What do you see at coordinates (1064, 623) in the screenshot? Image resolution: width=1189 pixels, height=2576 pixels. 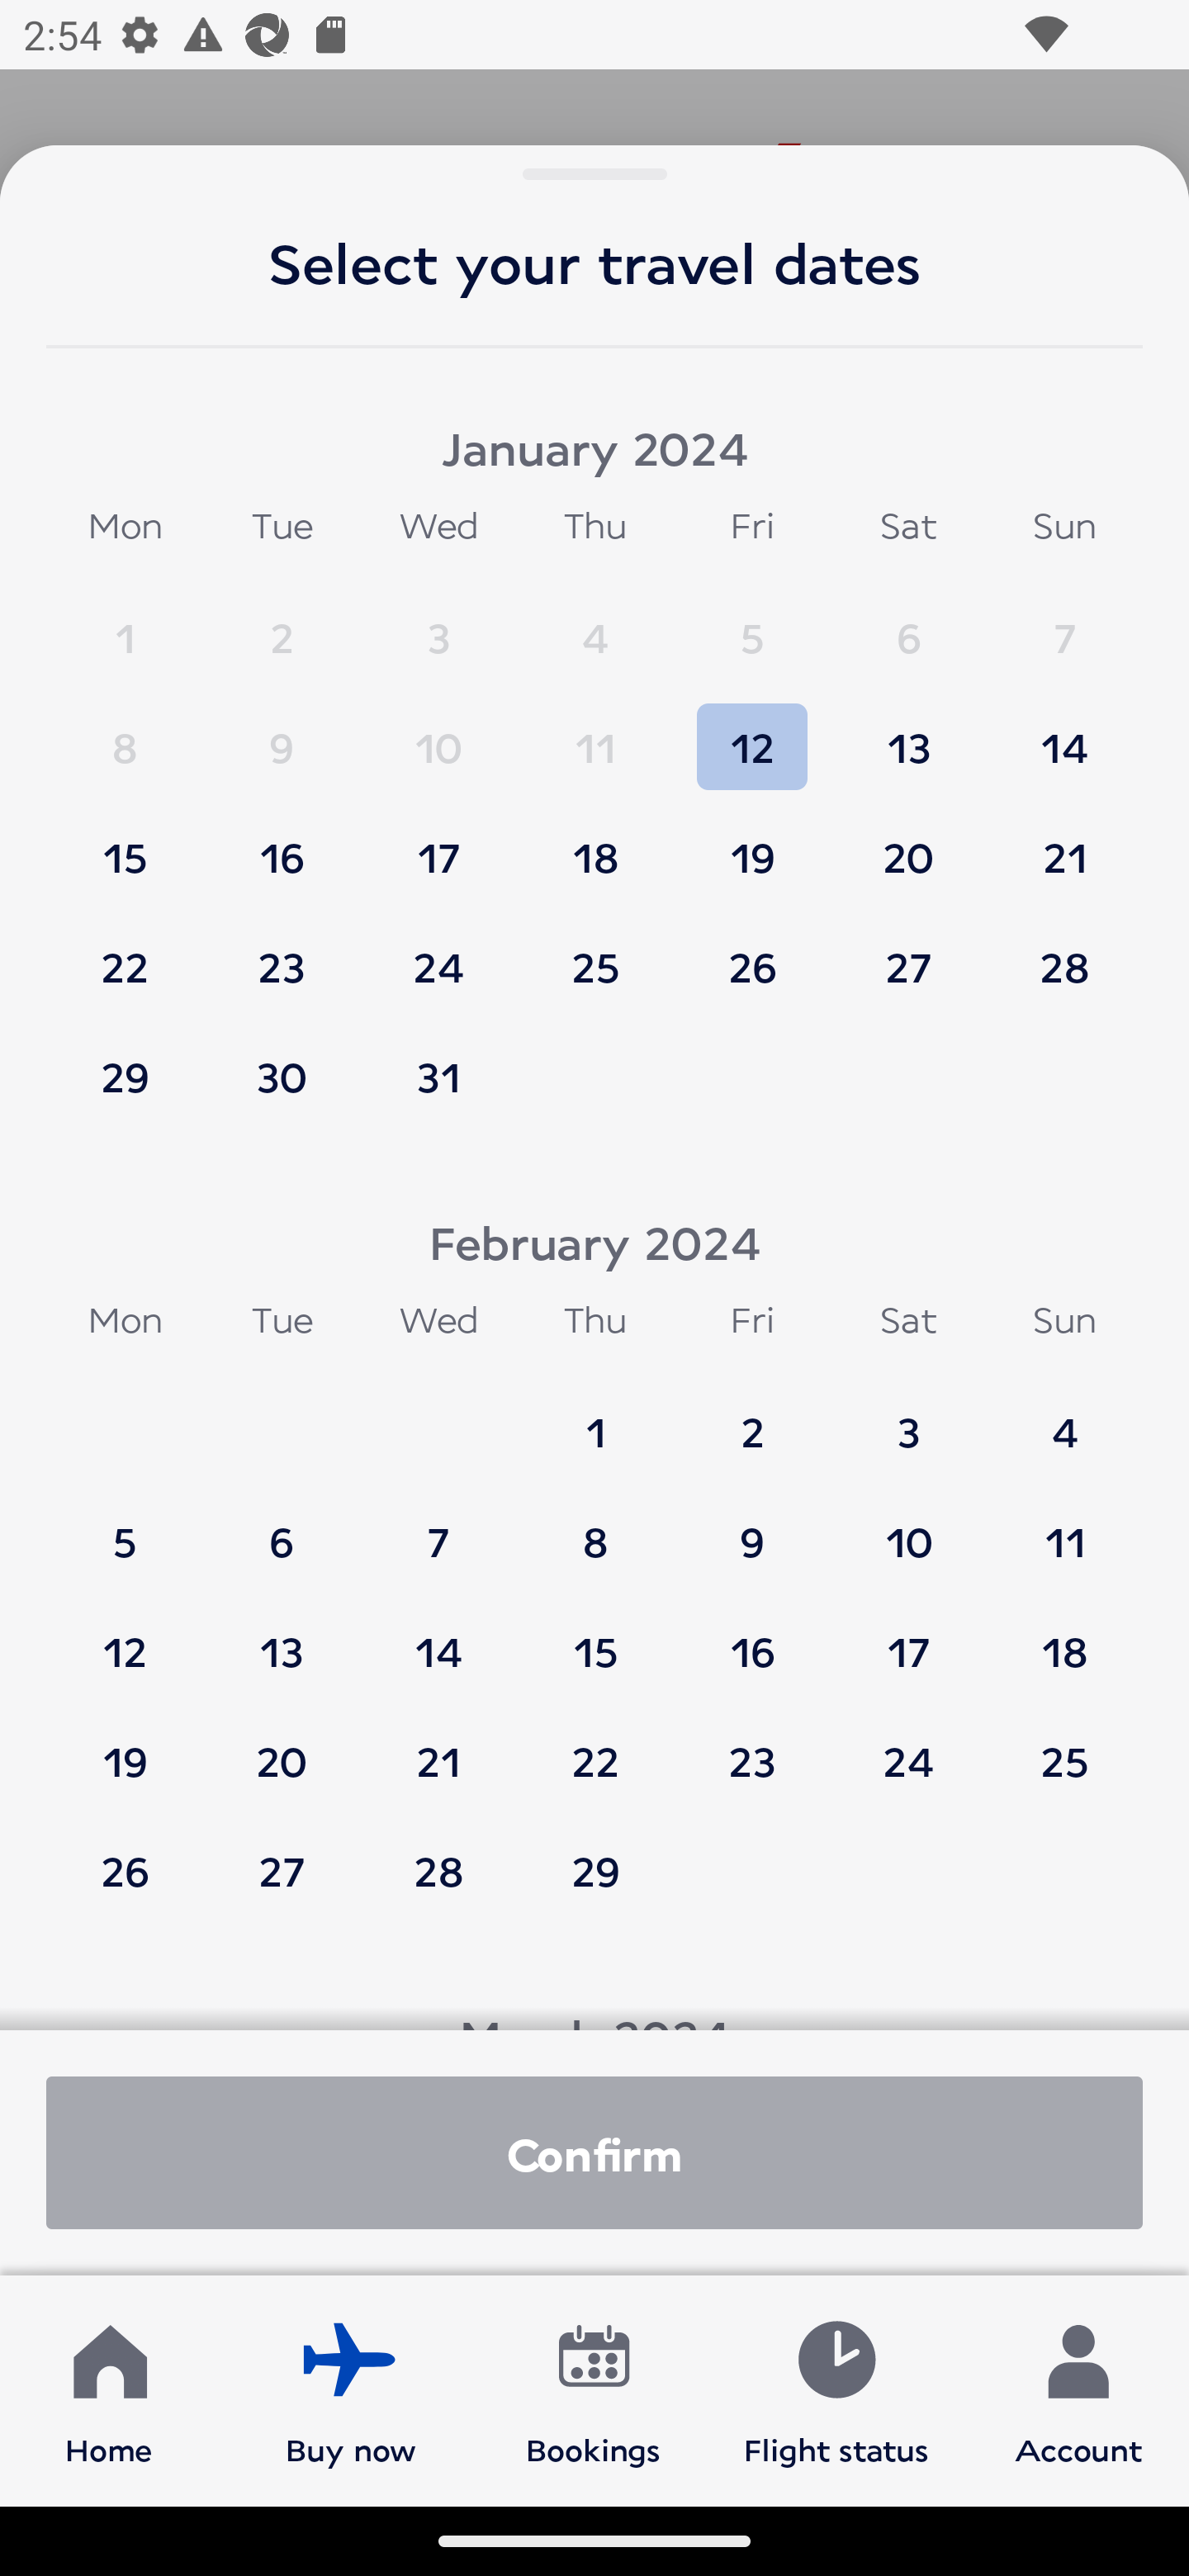 I see `7` at bounding box center [1064, 623].